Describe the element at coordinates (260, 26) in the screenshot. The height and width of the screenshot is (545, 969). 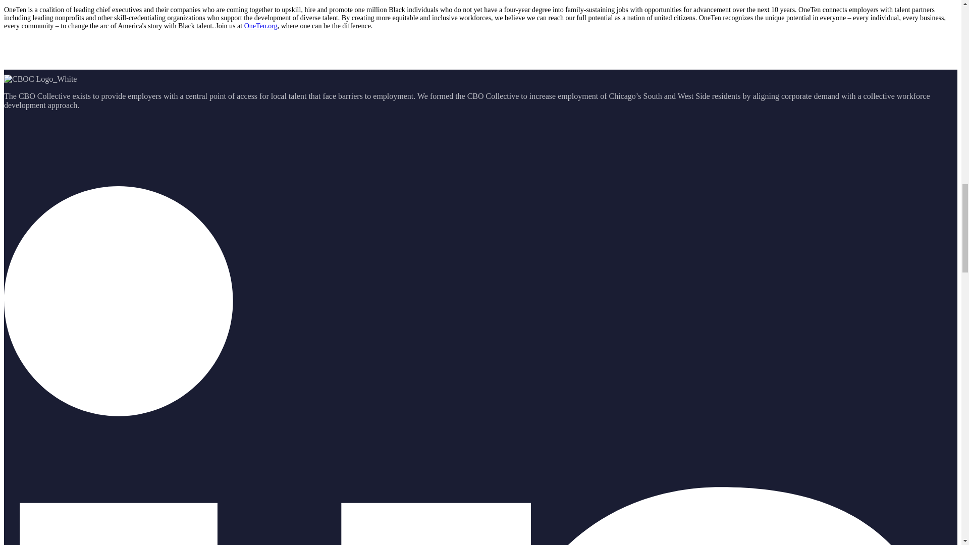
I see `OneTen.org` at that location.